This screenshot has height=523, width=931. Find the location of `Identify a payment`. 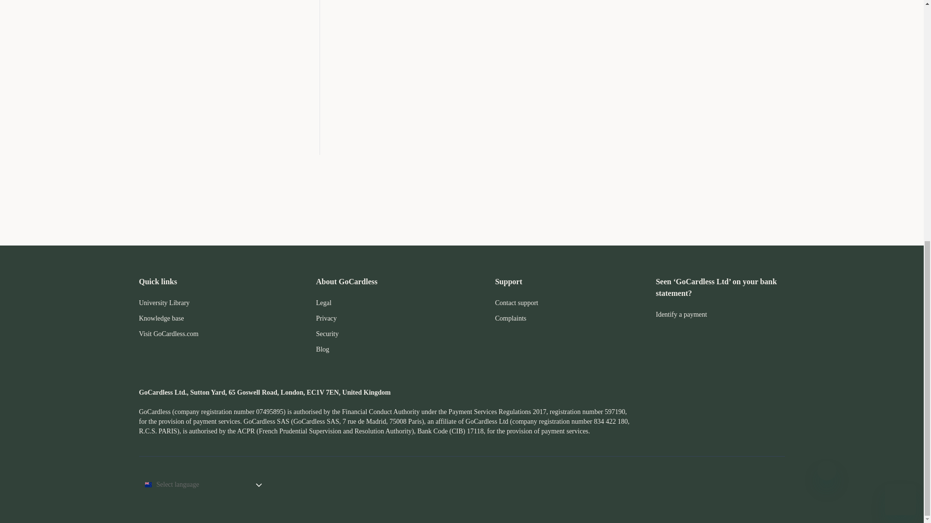

Identify a payment is located at coordinates (681, 314).